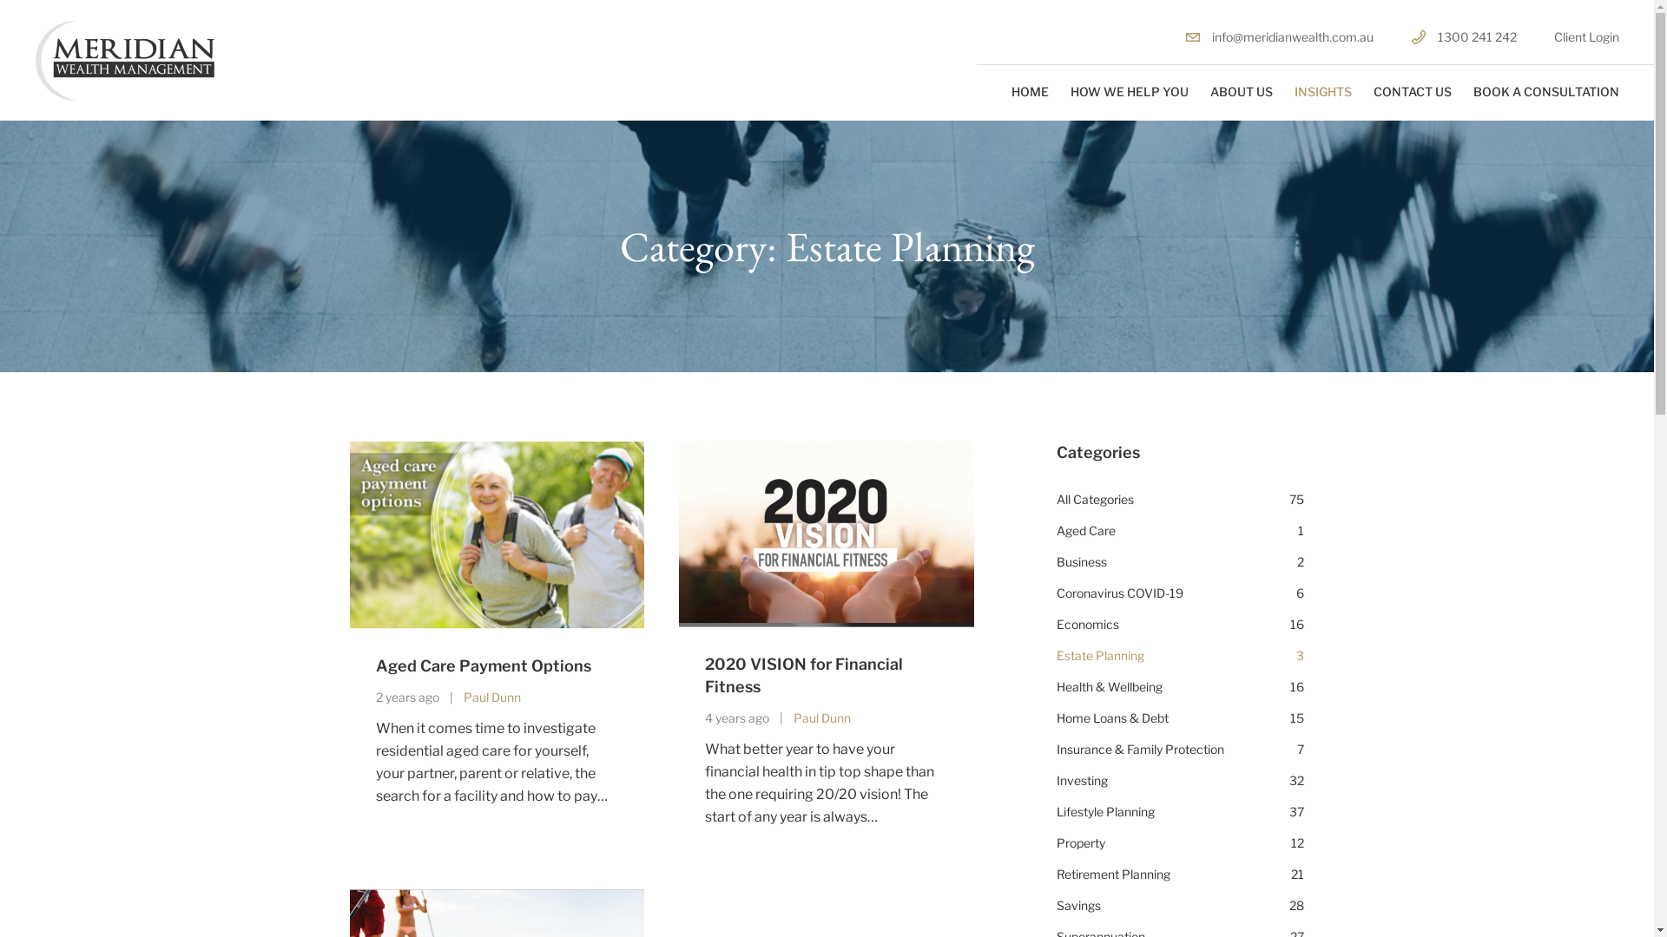 The image size is (1667, 937). What do you see at coordinates (1030, 92) in the screenshot?
I see `HOME` at bounding box center [1030, 92].